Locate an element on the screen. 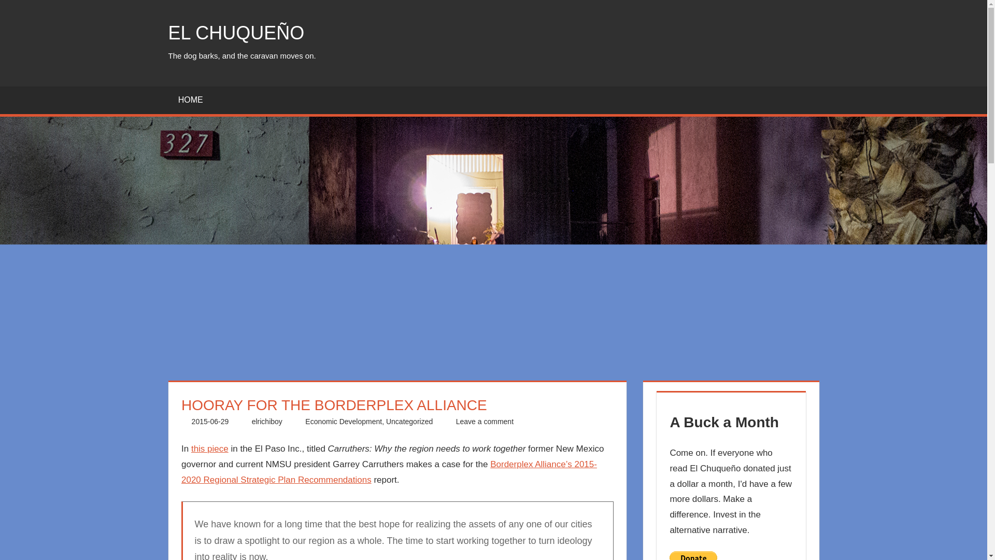 This screenshot has width=995, height=560. 07:00 is located at coordinates (210, 421).